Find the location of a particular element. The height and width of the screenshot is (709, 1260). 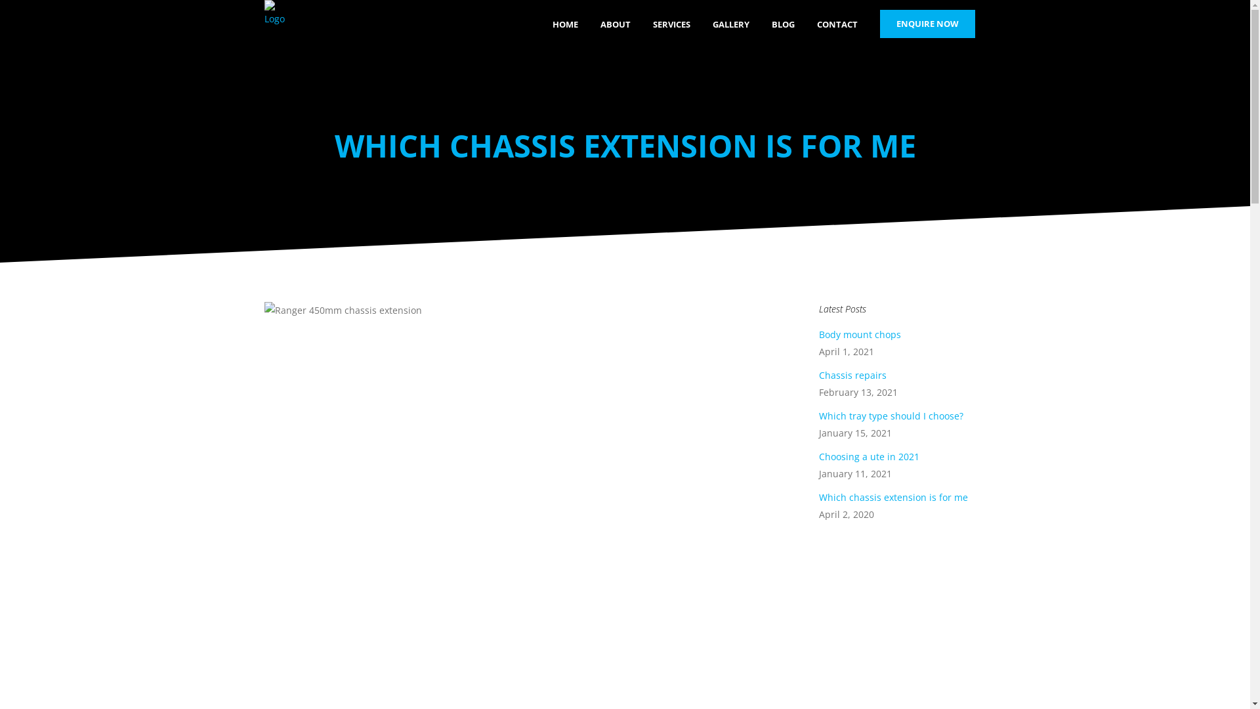

SERVICES is located at coordinates (672, 25).